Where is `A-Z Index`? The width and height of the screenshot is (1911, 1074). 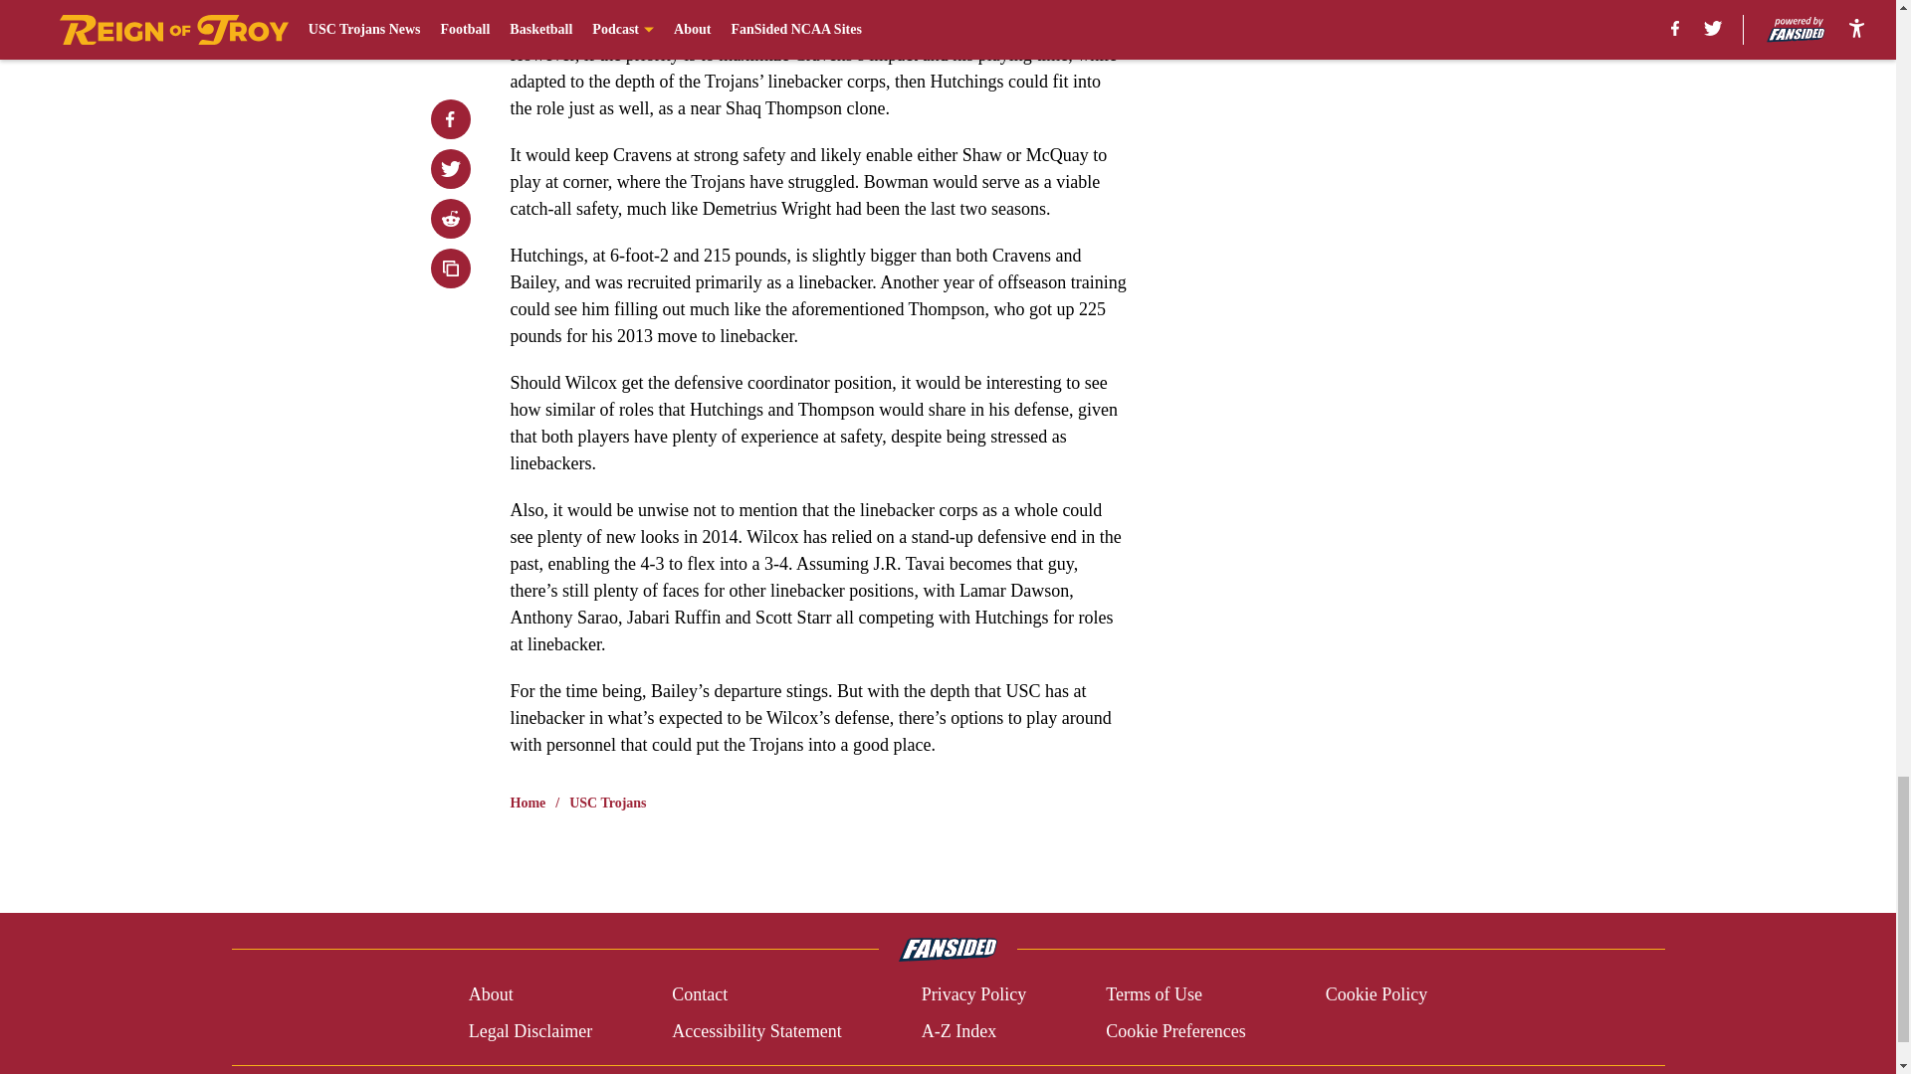 A-Z Index is located at coordinates (957, 1030).